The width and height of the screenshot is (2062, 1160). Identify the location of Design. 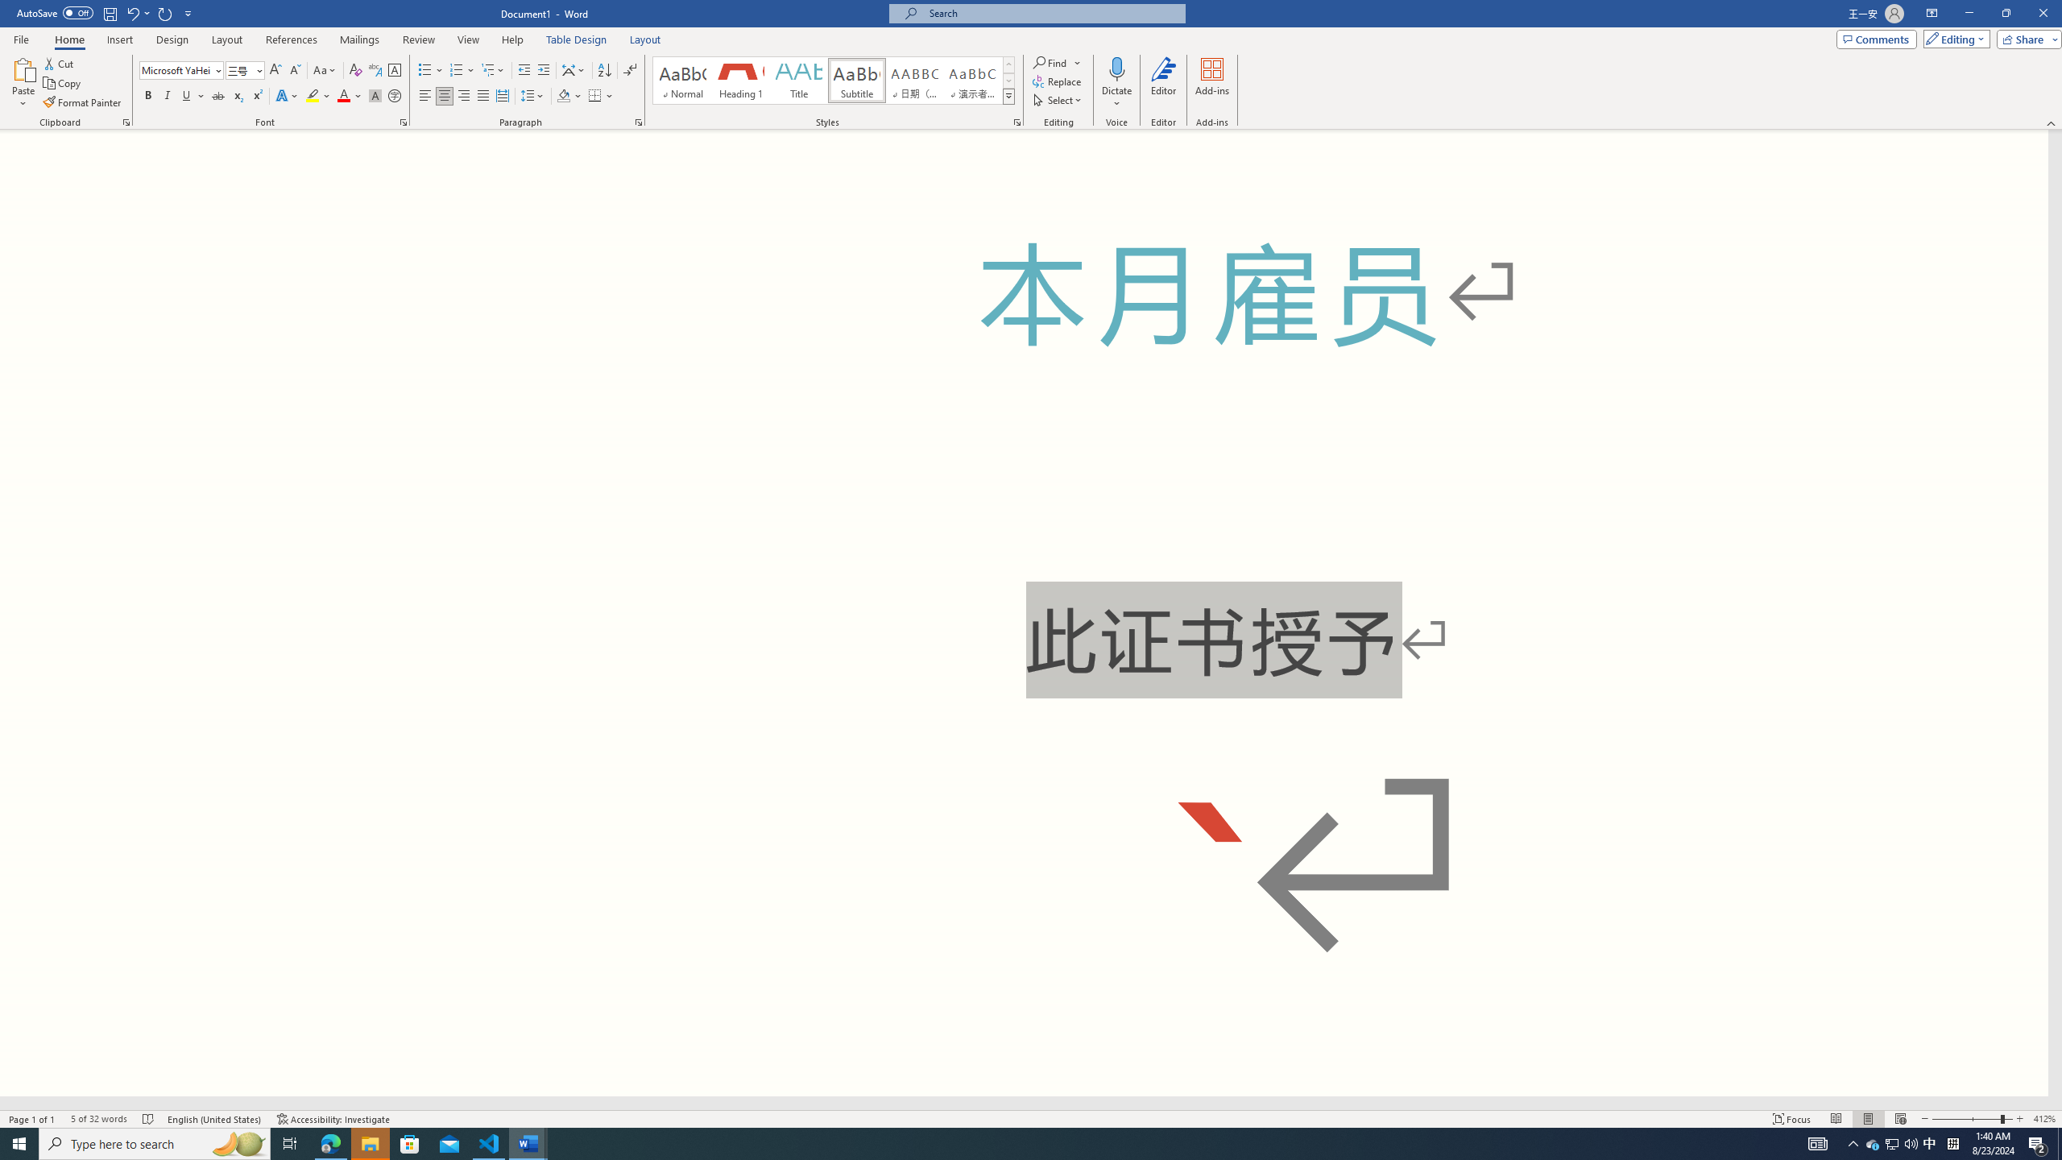
(172, 39).